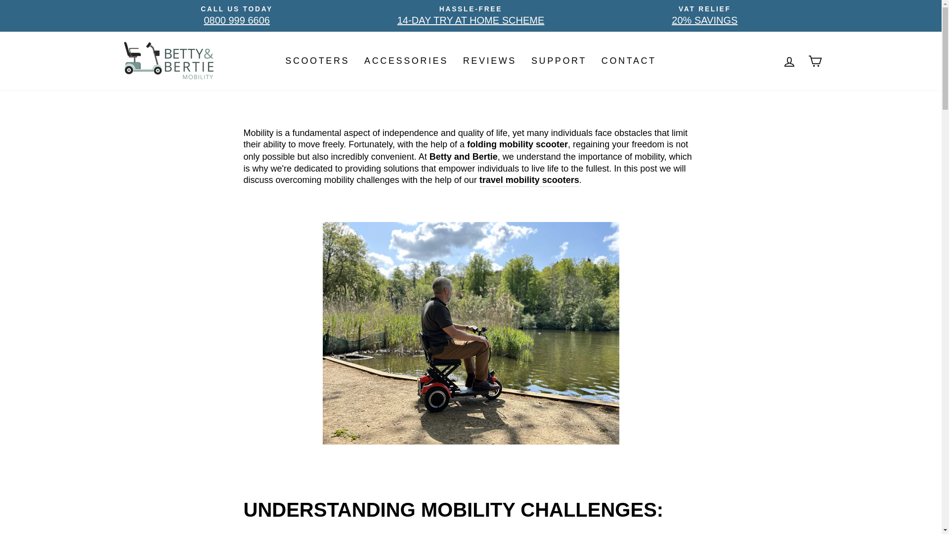 The image size is (949, 534). I want to click on SCOOTERS, so click(559, 61).